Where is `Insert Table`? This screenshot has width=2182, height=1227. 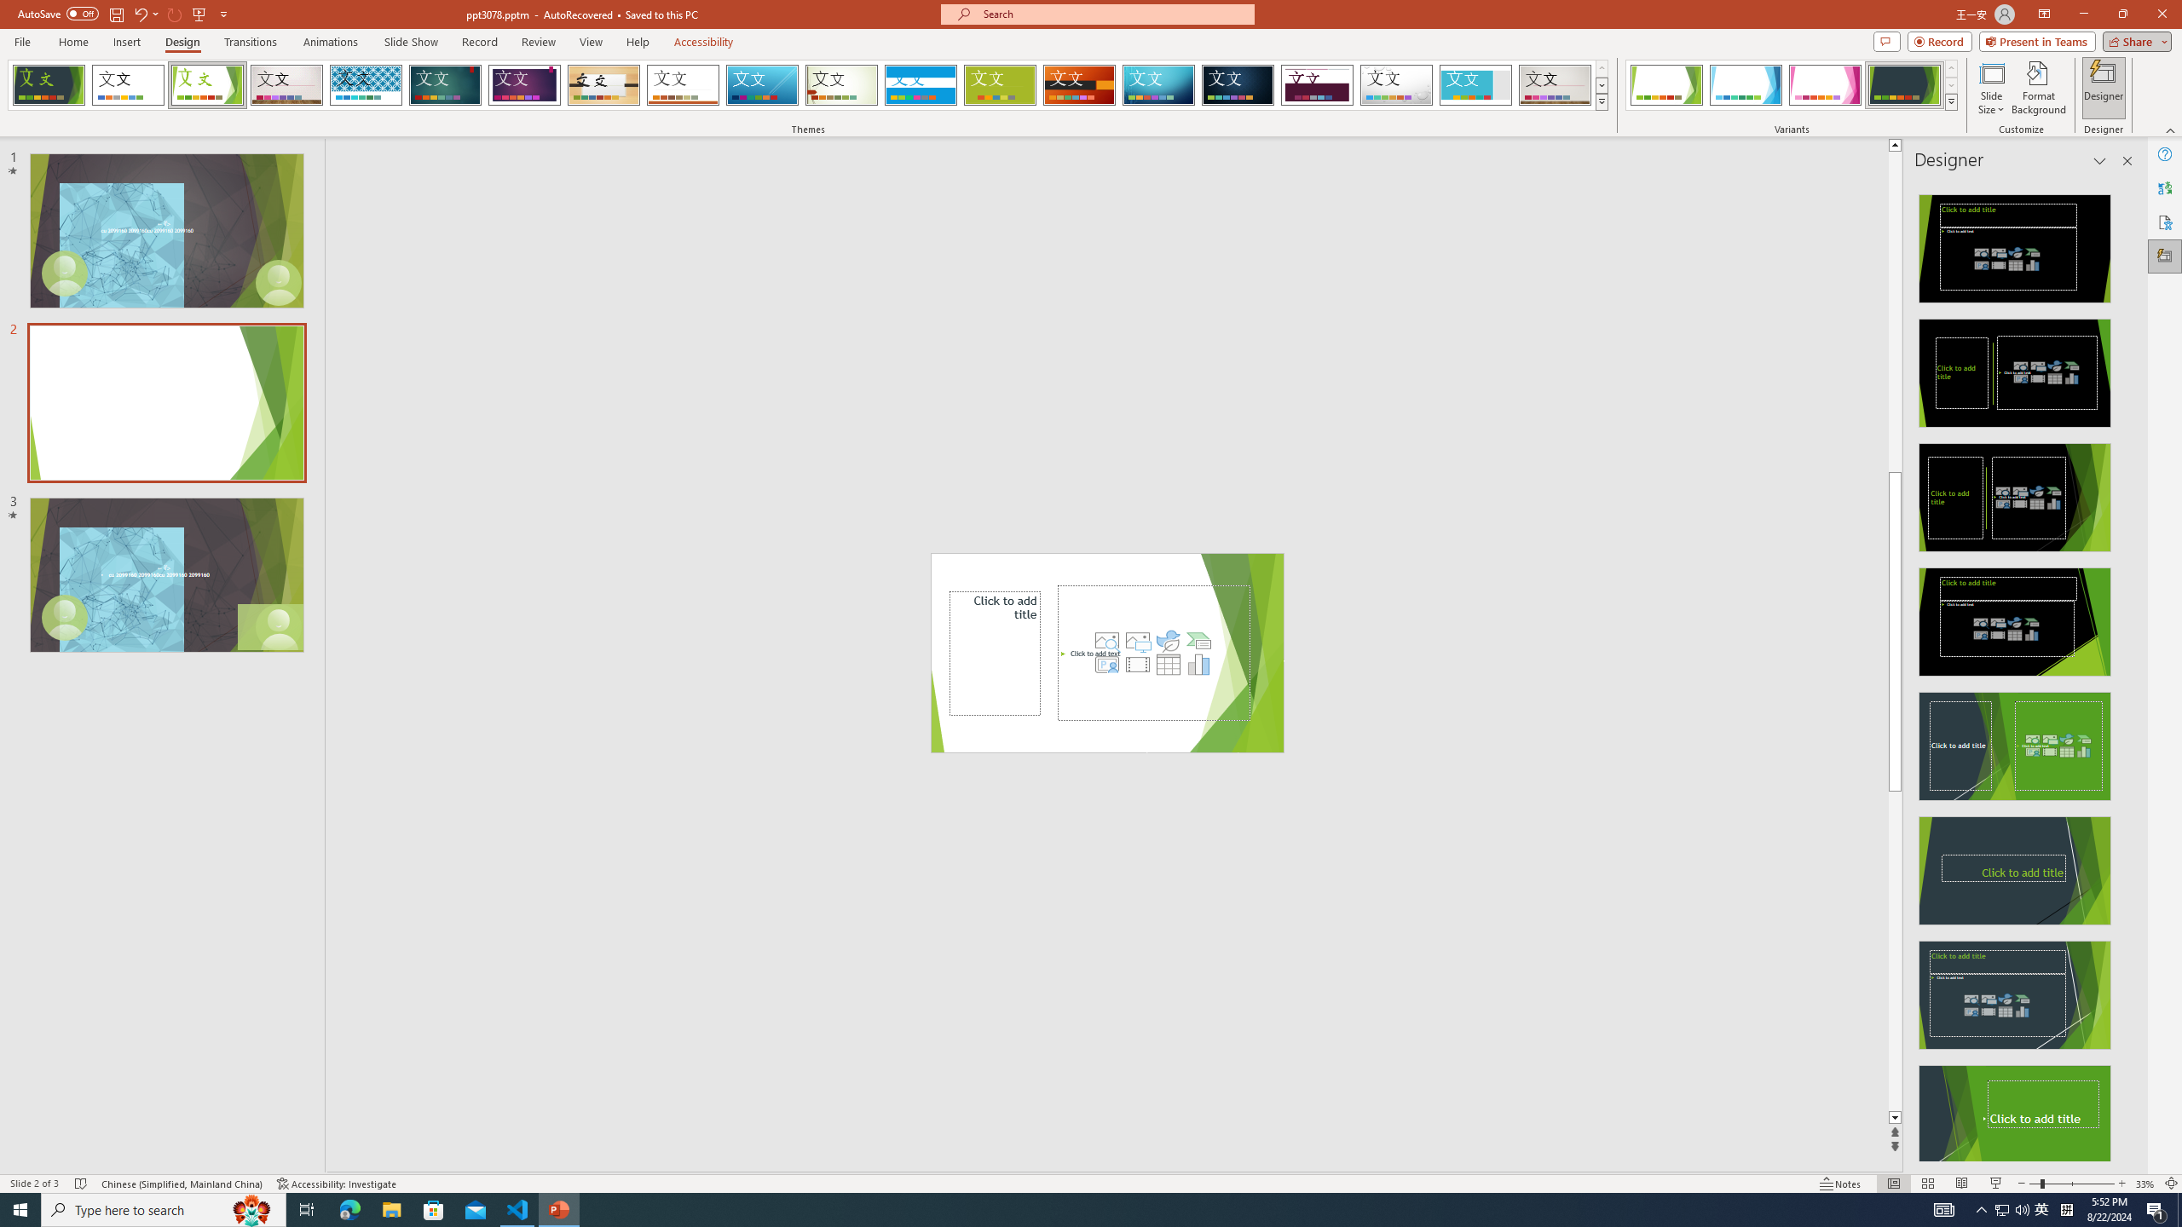
Insert Table is located at coordinates (1168, 665).